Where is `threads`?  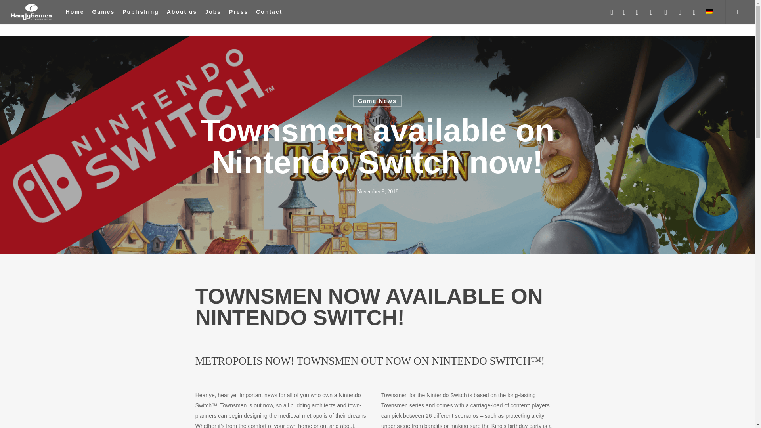 threads is located at coordinates (694, 12).